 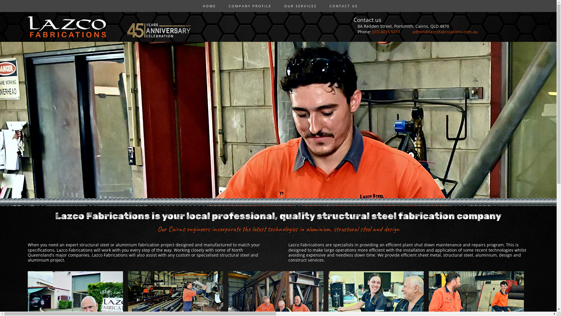 What do you see at coordinates (342, 6) in the screenshot?
I see `CONTACT US` at bounding box center [342, 6].